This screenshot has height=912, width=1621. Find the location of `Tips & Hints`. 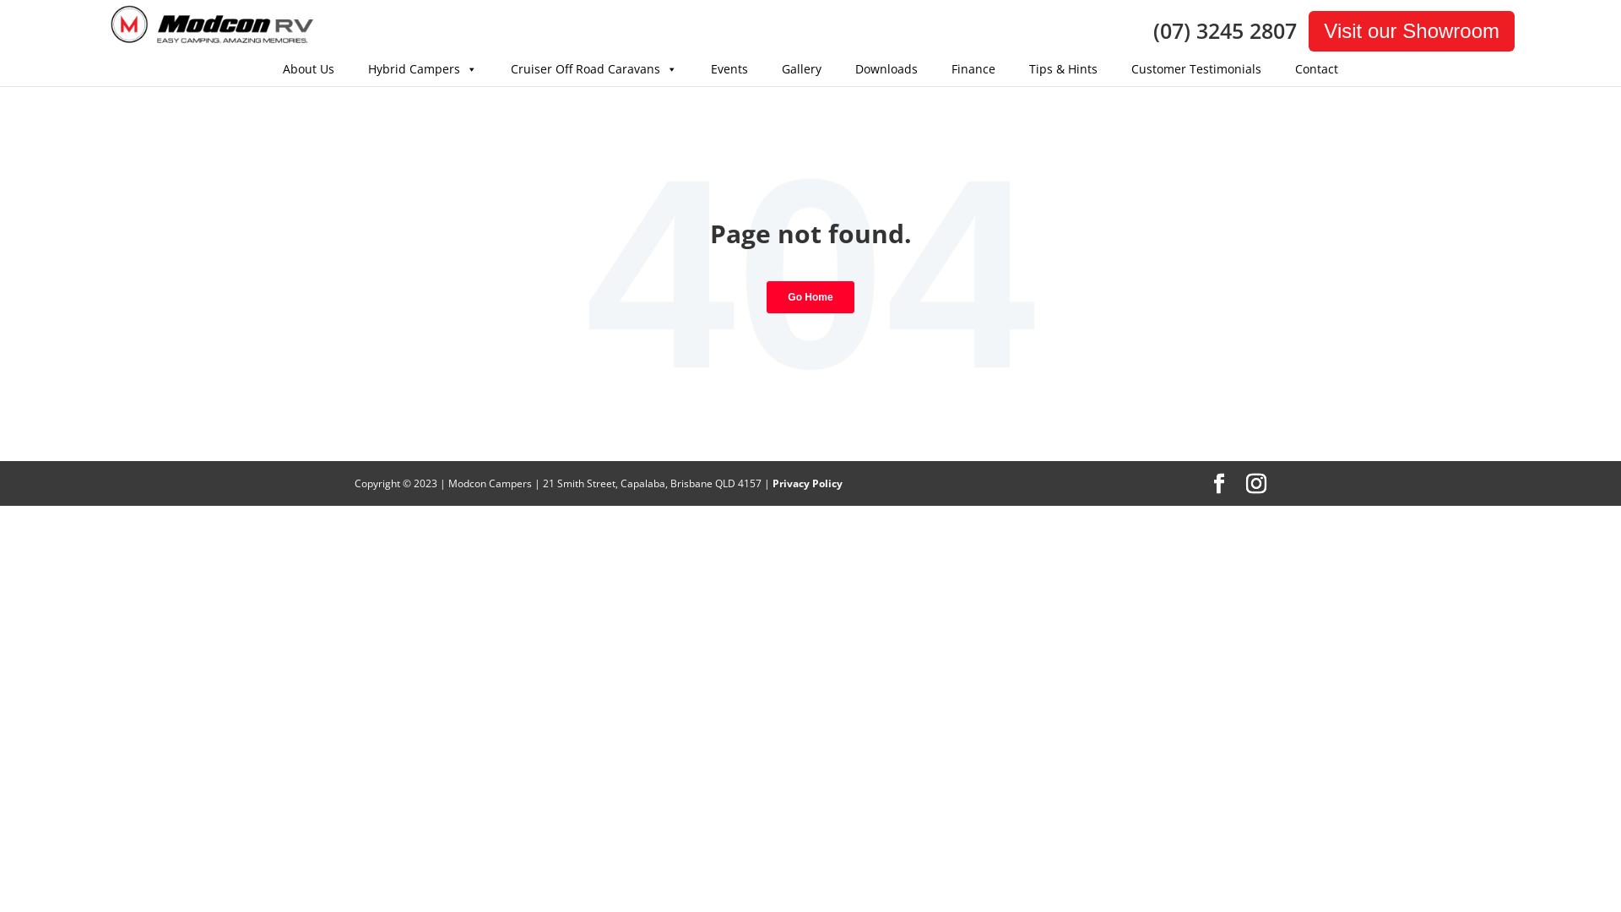

Tips & Hints is located at coordinates (1064, 69).